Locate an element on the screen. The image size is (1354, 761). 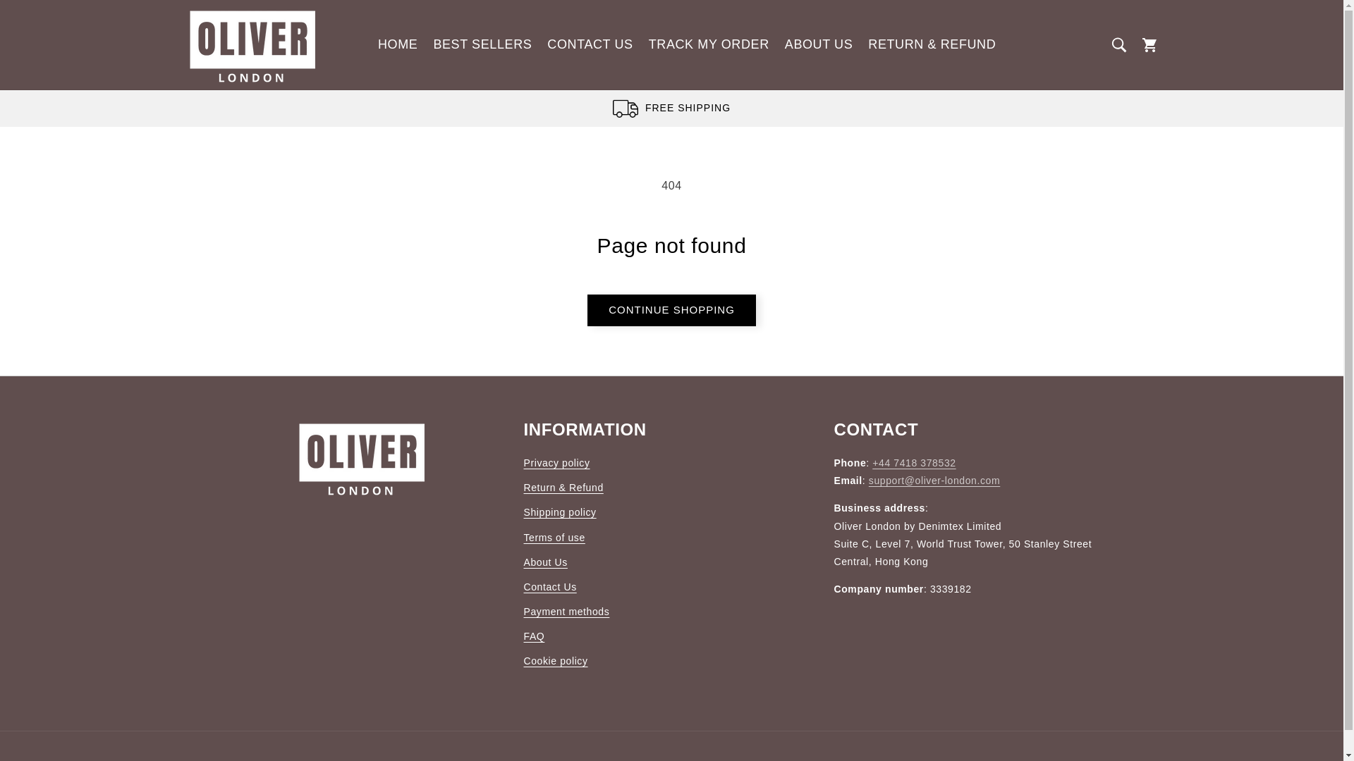
Cookie policy is located at coordinates (555, 661).